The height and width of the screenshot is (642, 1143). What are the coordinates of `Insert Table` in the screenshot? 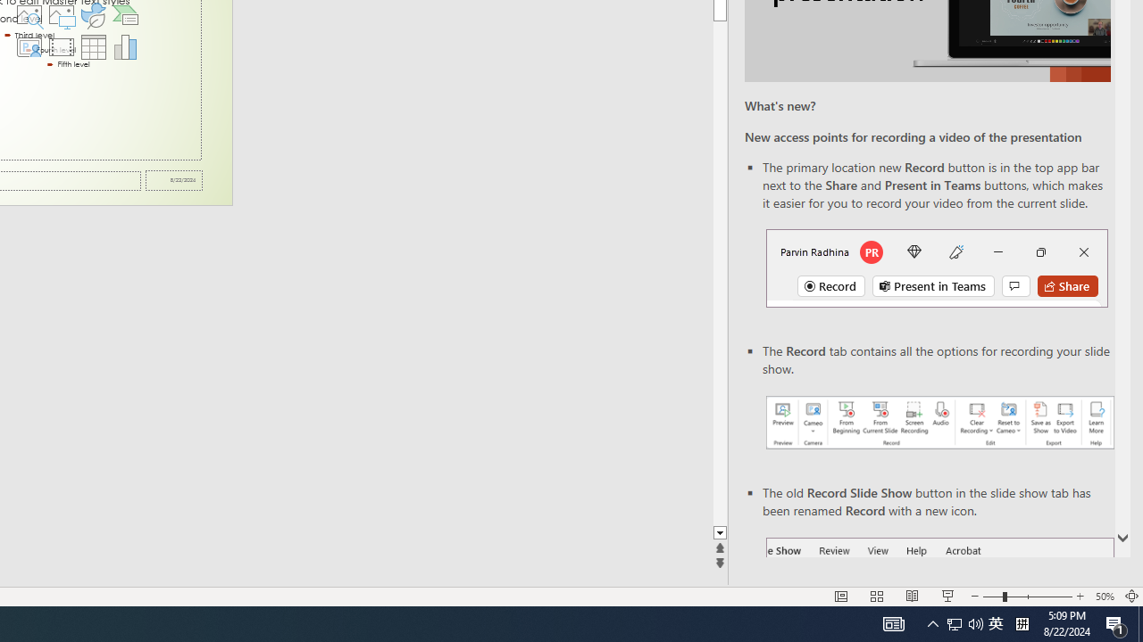 It's located at (94, 46).